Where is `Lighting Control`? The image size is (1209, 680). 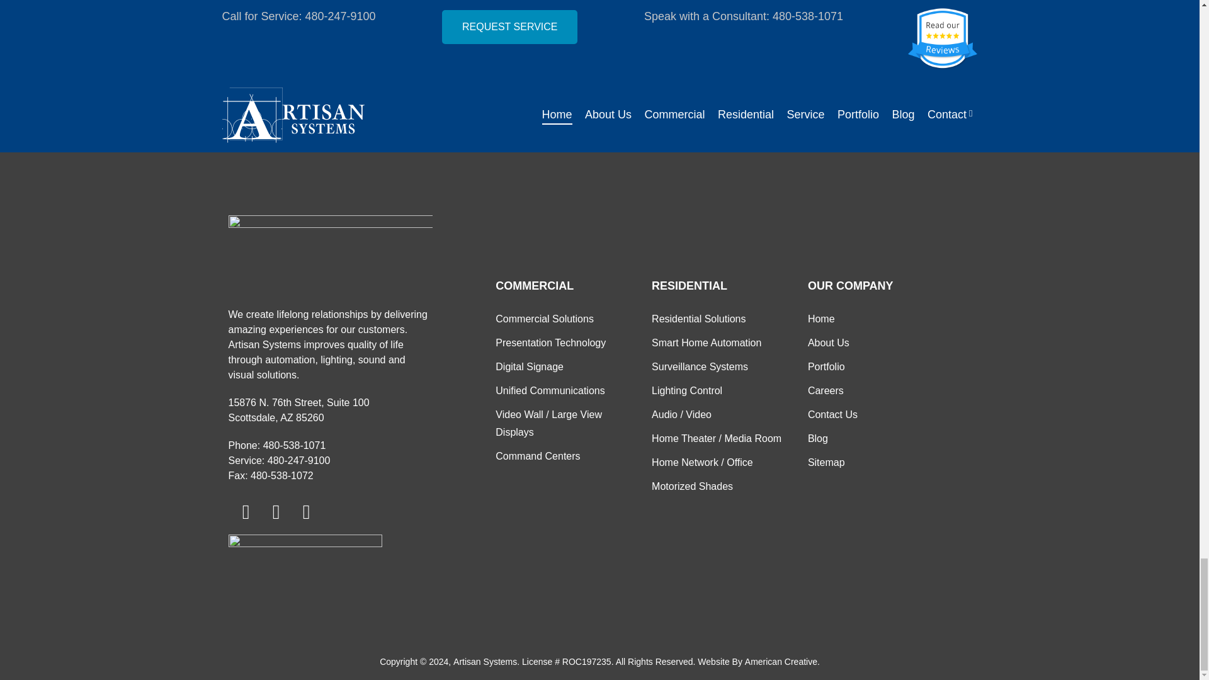
Lighting Control is located at coordinates (686, 390).